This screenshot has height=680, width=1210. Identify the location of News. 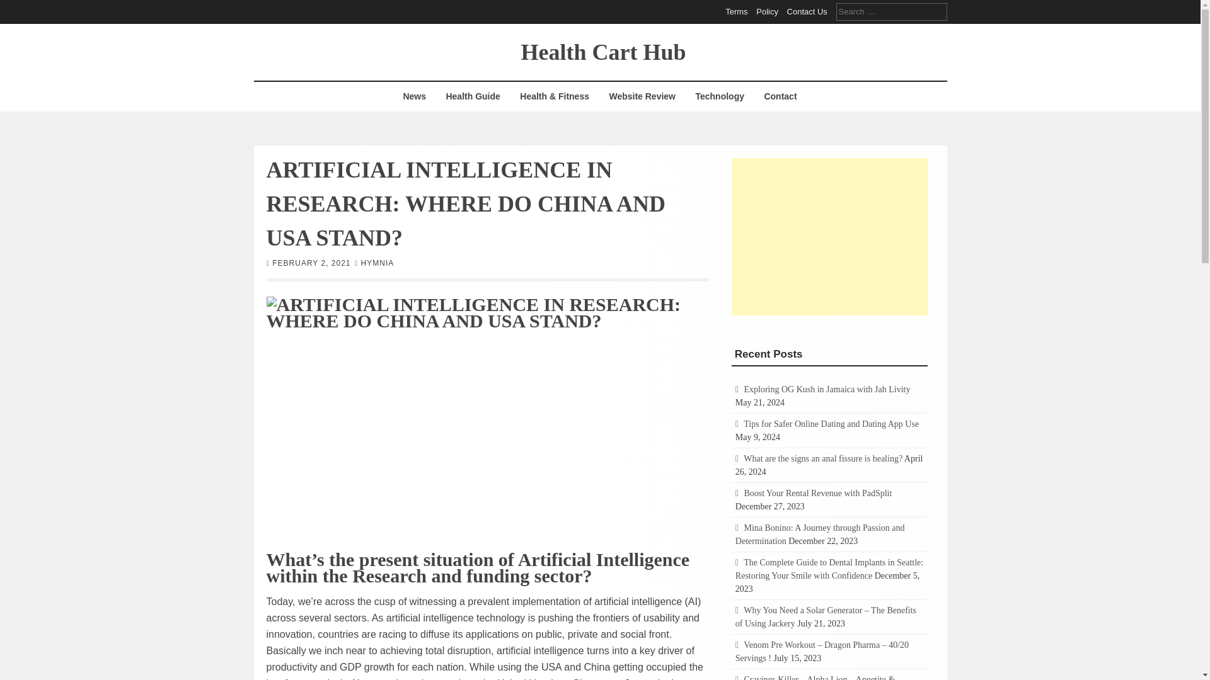
(414, 96).